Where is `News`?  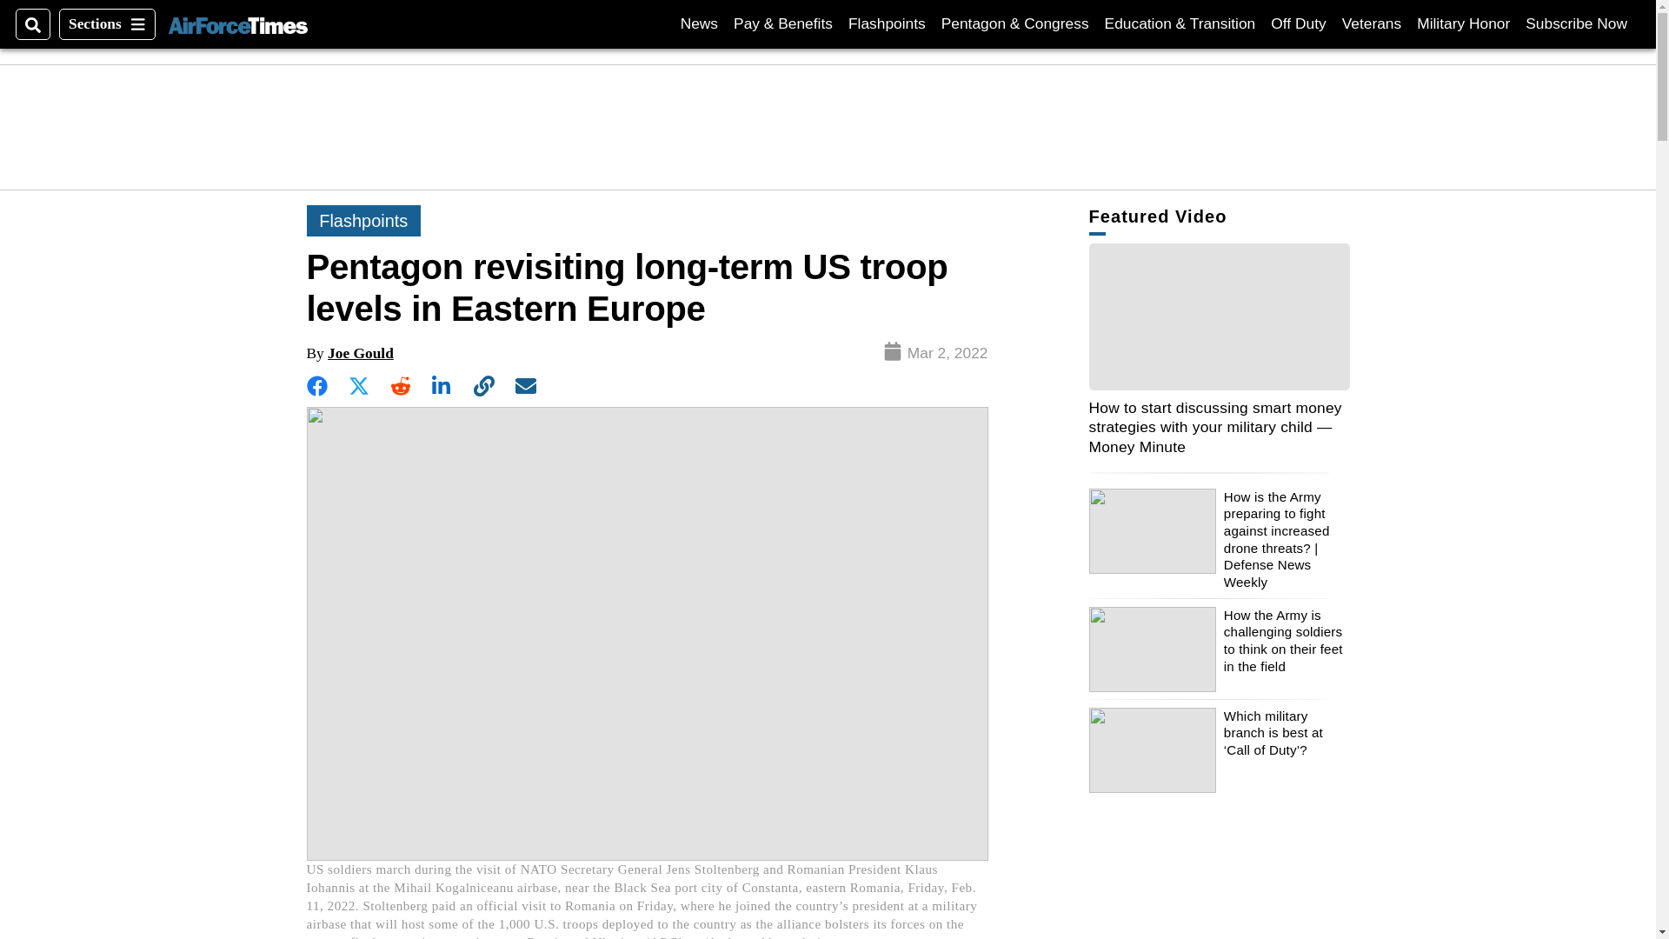
News is located at coordinates (699, 23).